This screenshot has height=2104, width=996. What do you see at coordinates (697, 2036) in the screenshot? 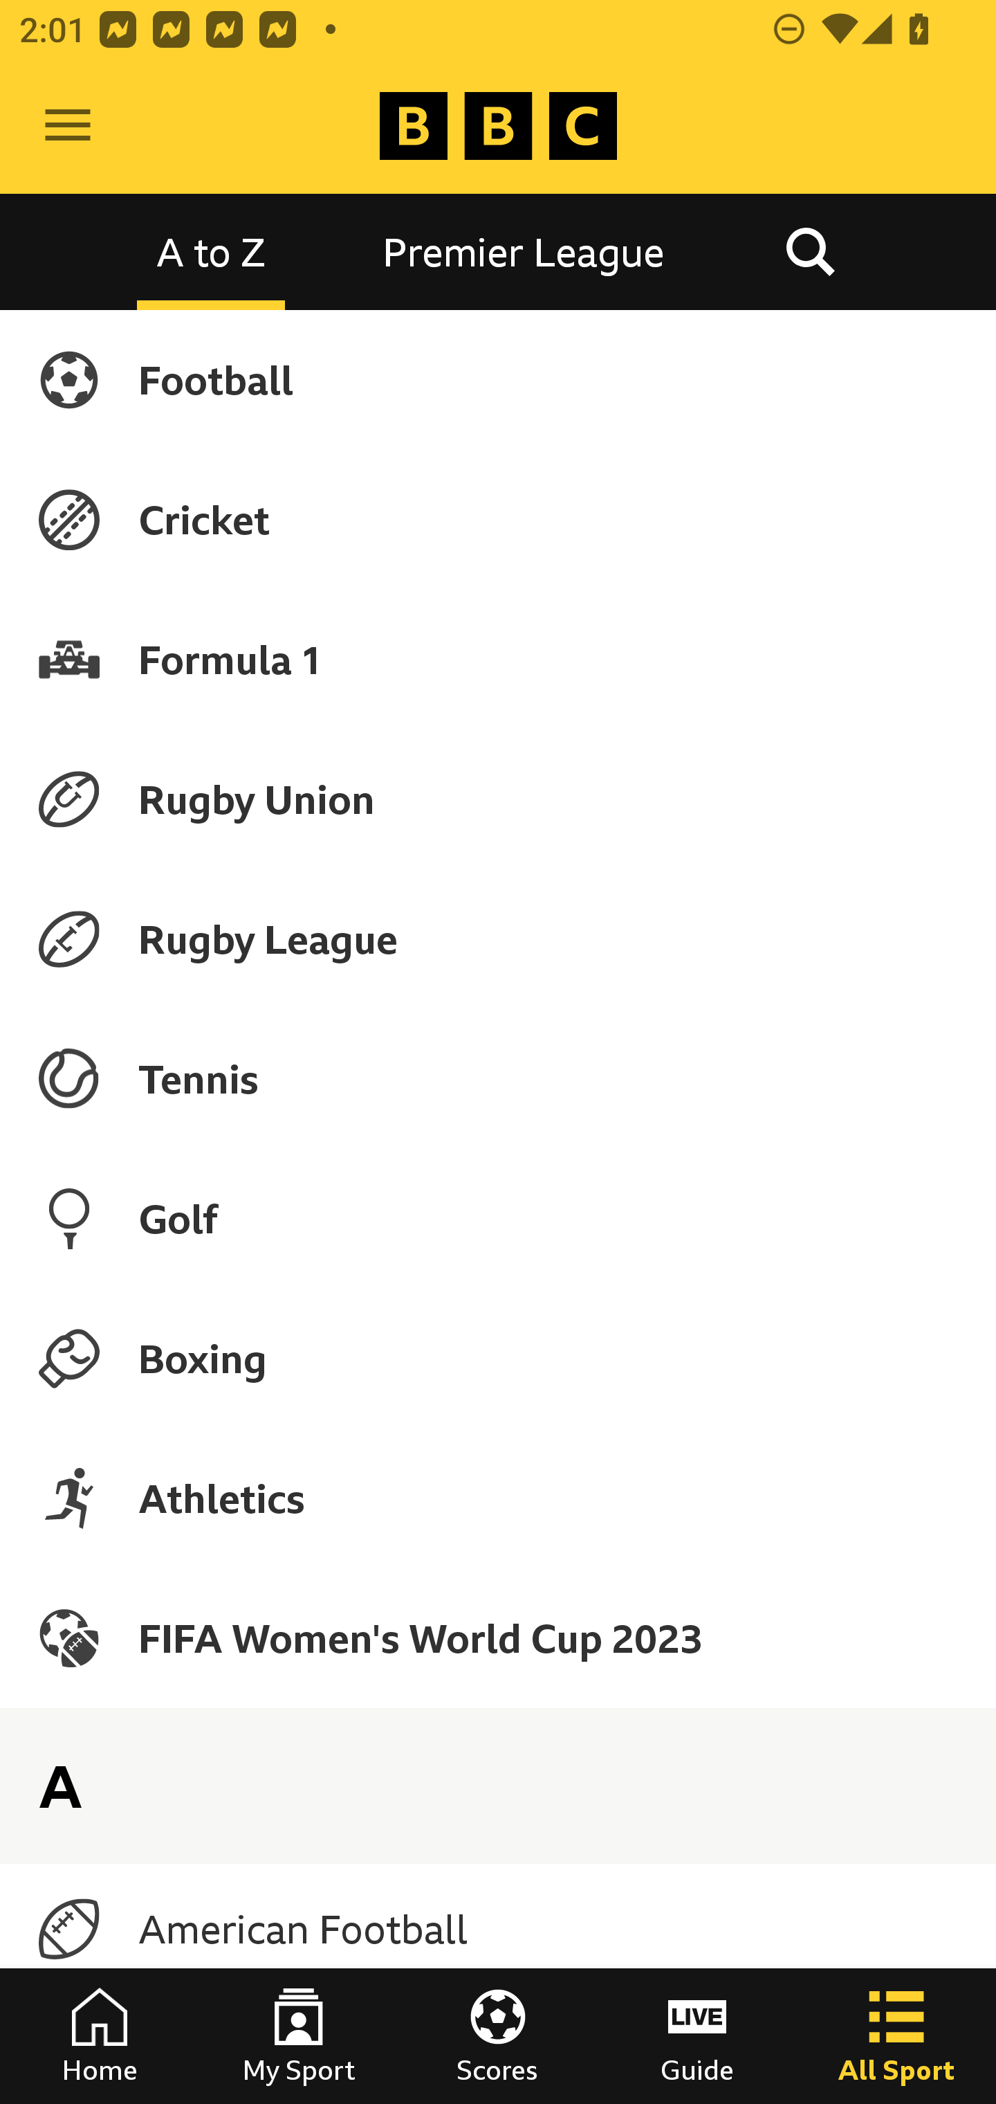
I see `Guide` at bounding box center [697, 2036].